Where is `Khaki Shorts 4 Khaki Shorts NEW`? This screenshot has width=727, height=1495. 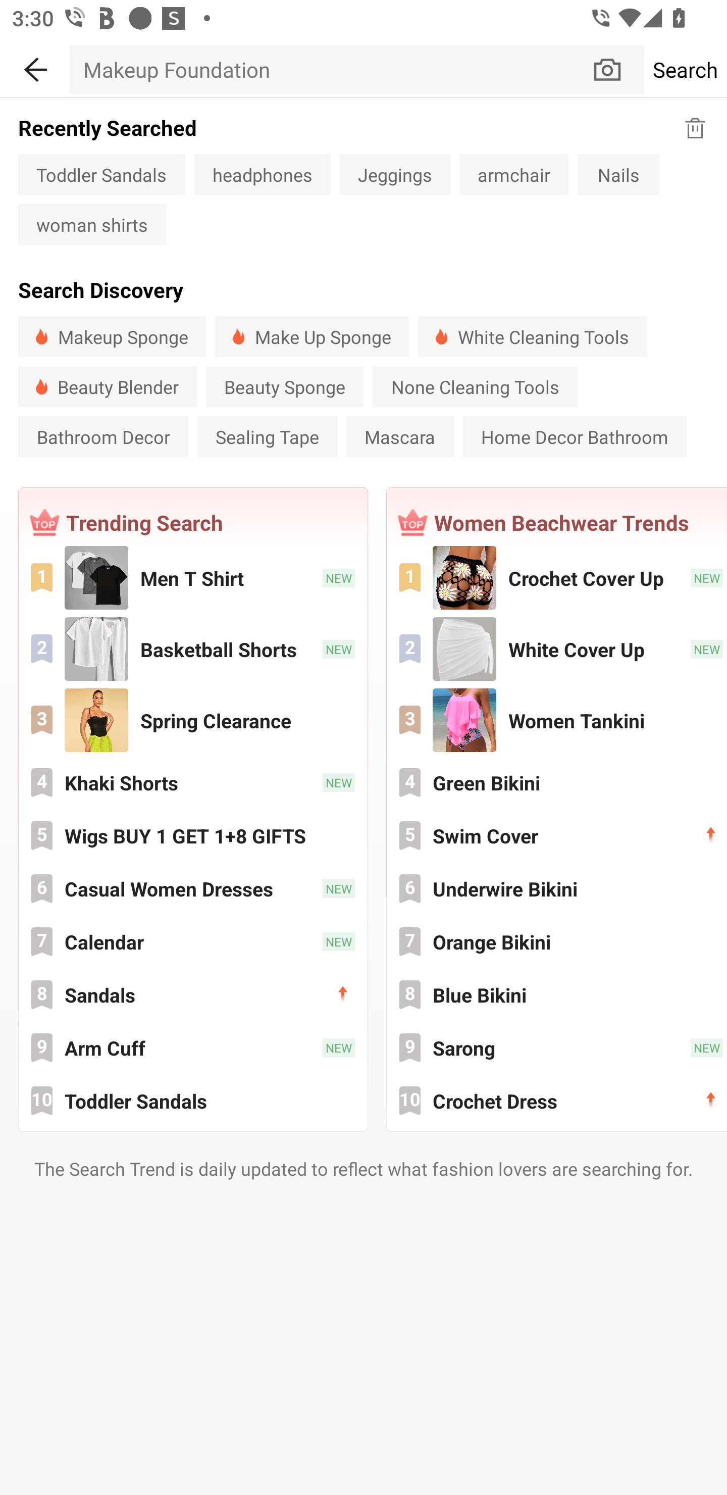 Khaki Shorts 4 Khaki Shorts NEW is located at coordinates (193, 782).